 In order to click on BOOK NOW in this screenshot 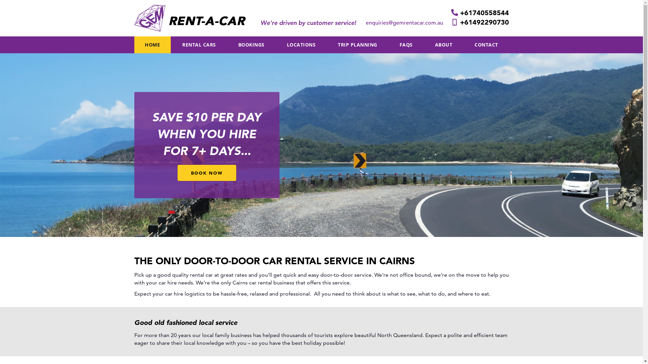, I will do `click(207, 173)`.